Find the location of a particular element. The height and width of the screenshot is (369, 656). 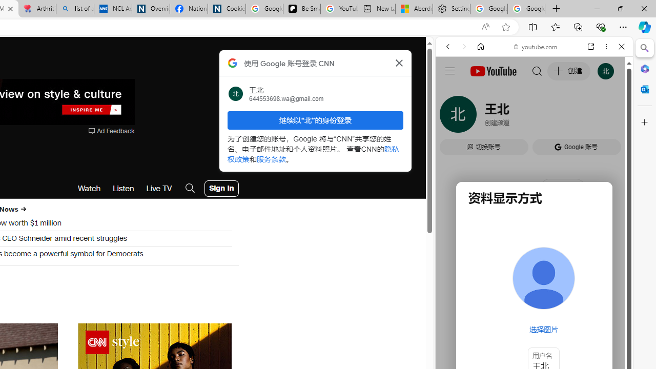

Search the web is located at coordinates (539, 71).